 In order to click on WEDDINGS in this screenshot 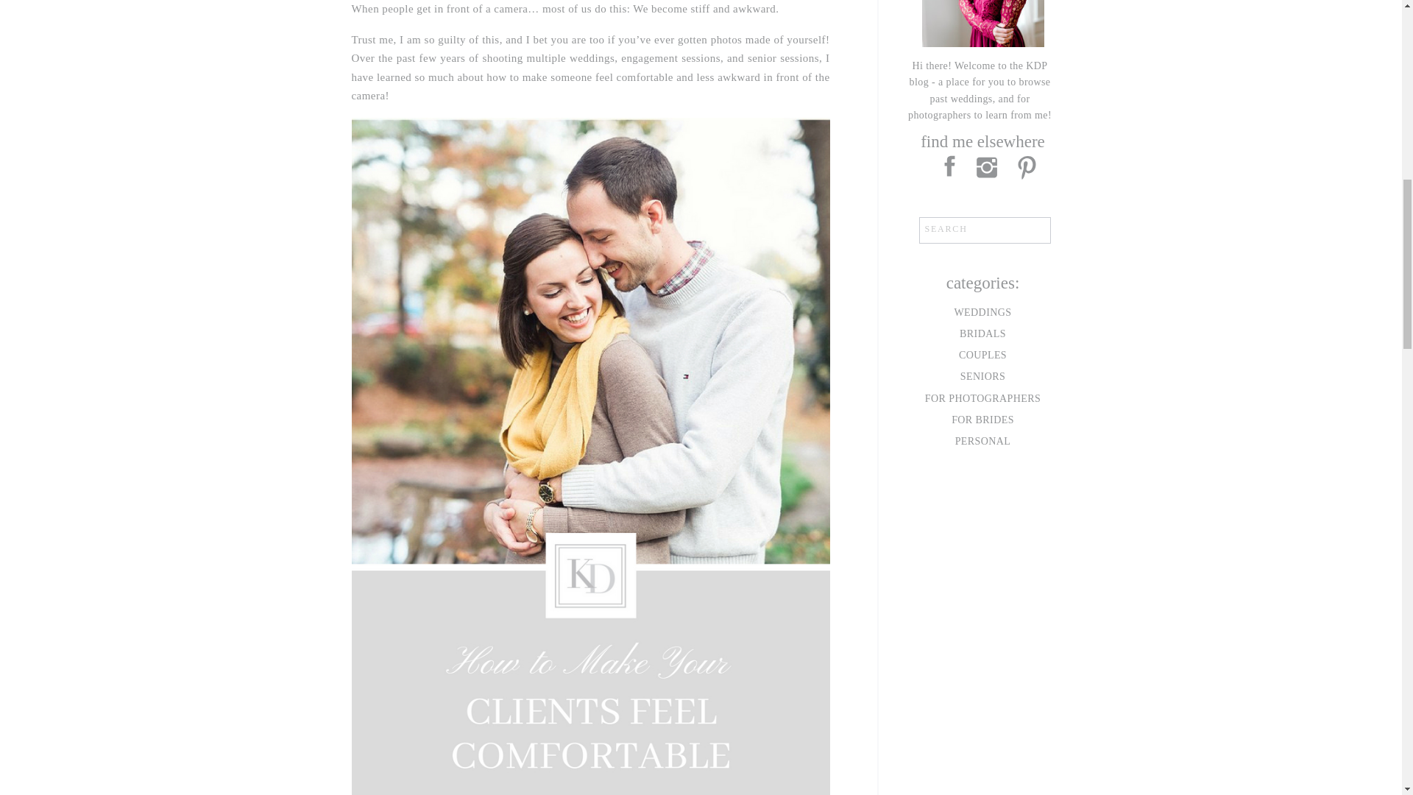, I will do `click(983, 312)`.